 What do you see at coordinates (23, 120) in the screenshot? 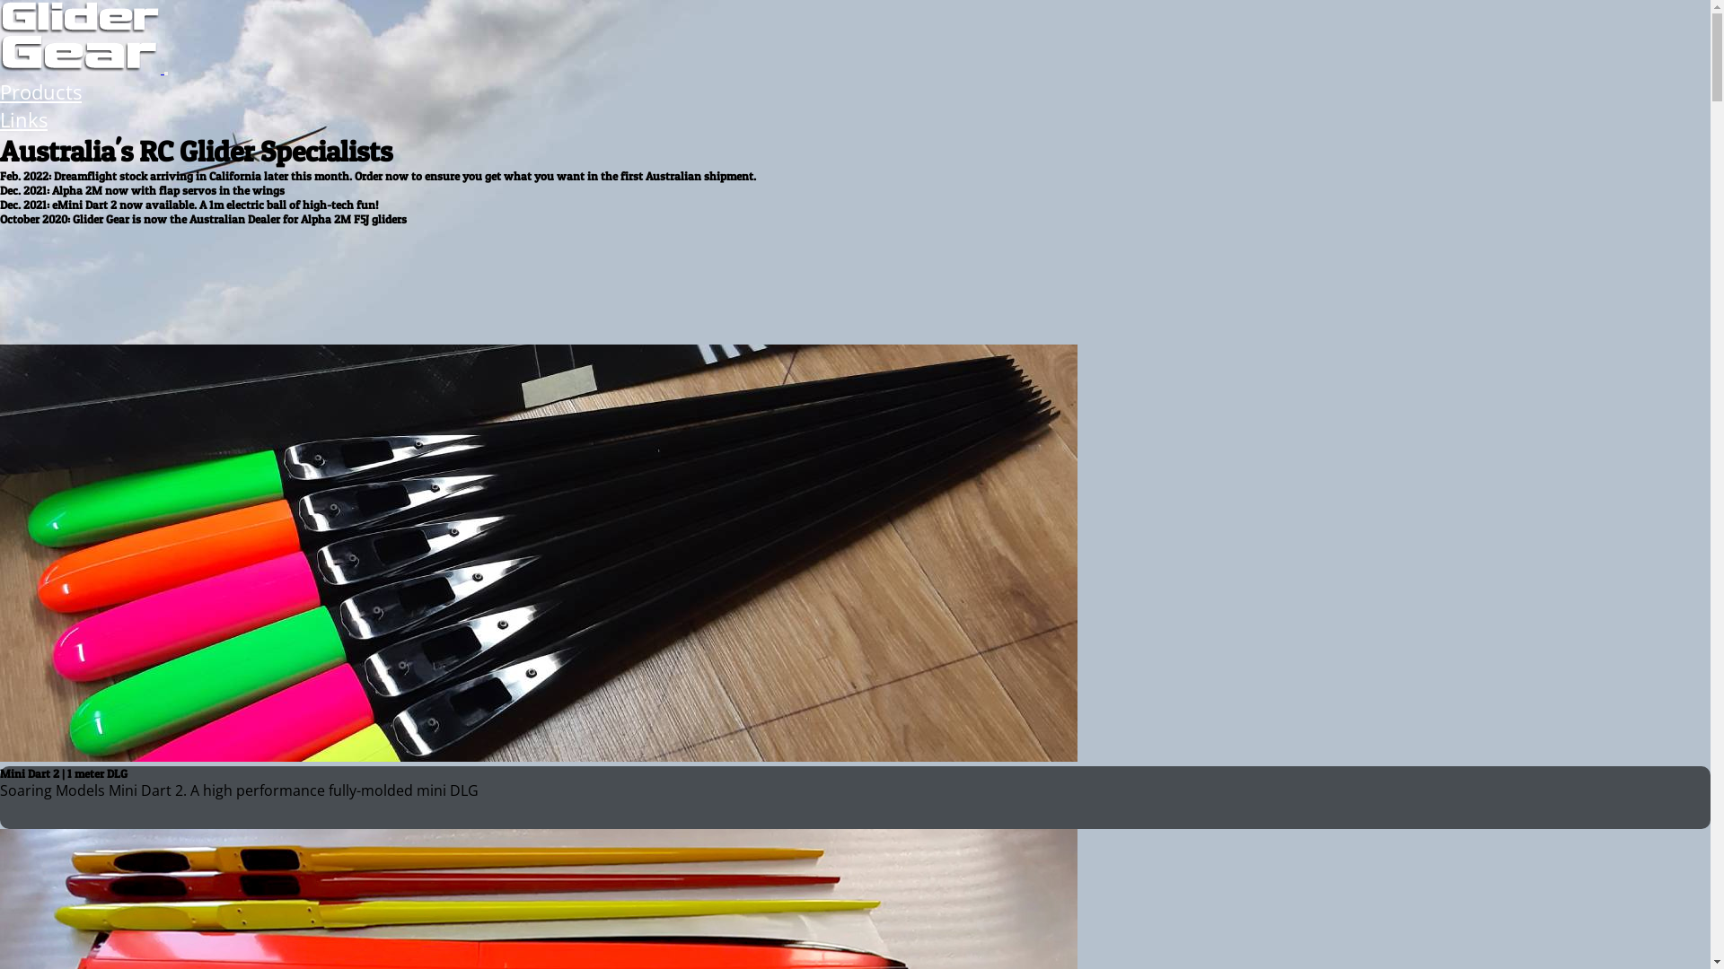
I see `Links` at bounding box center [23, 120].